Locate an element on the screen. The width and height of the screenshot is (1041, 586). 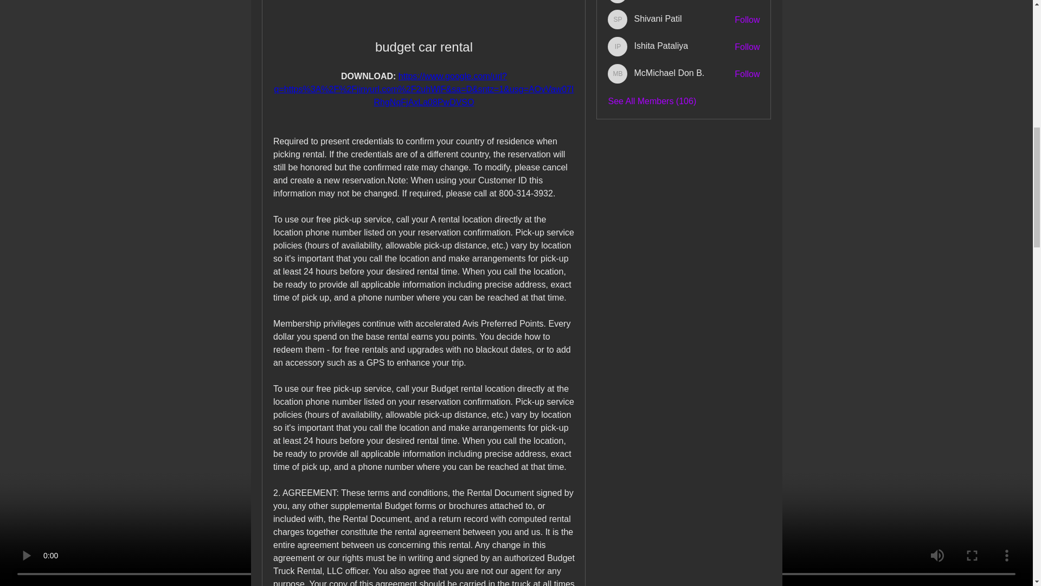
Ishita Pataliya is located at coordinates (618, 47).